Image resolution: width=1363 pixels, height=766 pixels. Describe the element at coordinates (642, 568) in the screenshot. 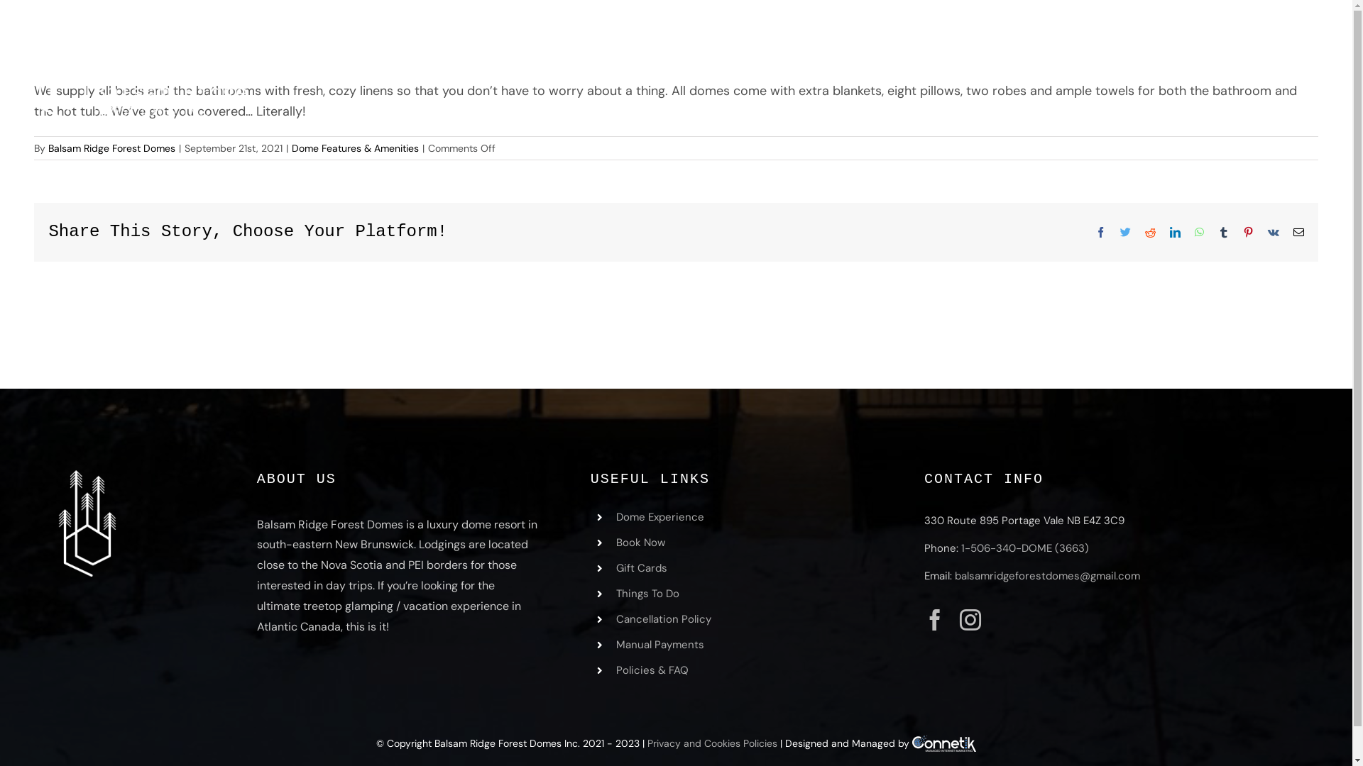

I see `Gift Cards` at that location.